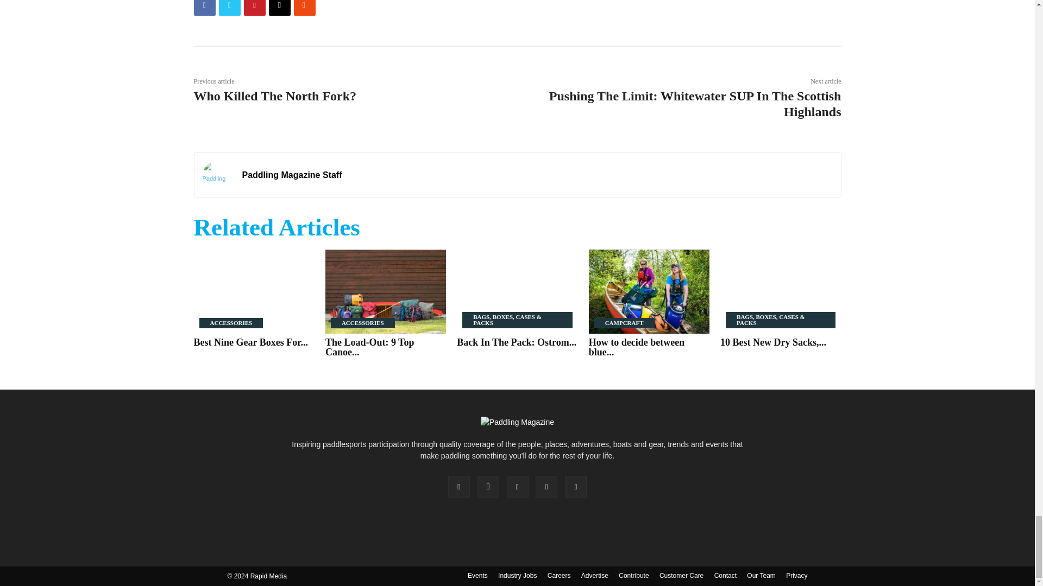 The image size is (1043, 586). Describe the element at coordinates (229, 8) in the screenshot. I see `Twitter` at that location.